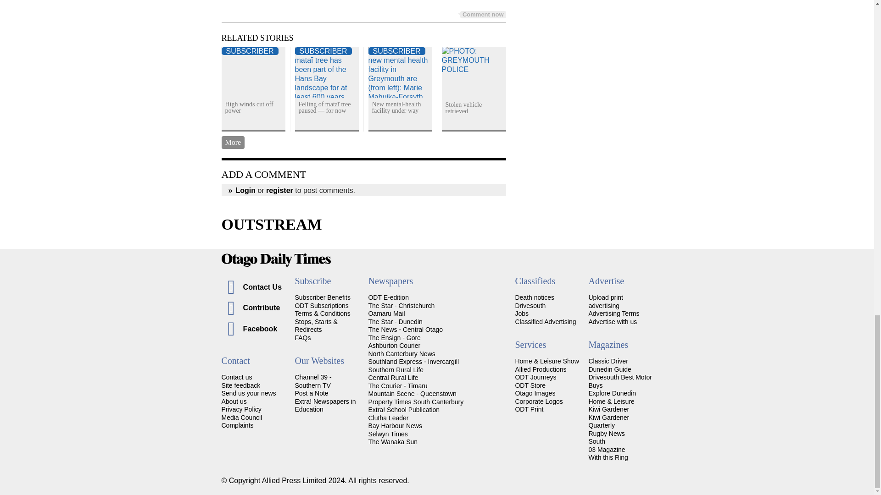 This screenshot has width=881, height=495. What do you see at coordinates (240, 385) in the screenshot?
I see `Let us know what you think` at bounding box center [240, 385].